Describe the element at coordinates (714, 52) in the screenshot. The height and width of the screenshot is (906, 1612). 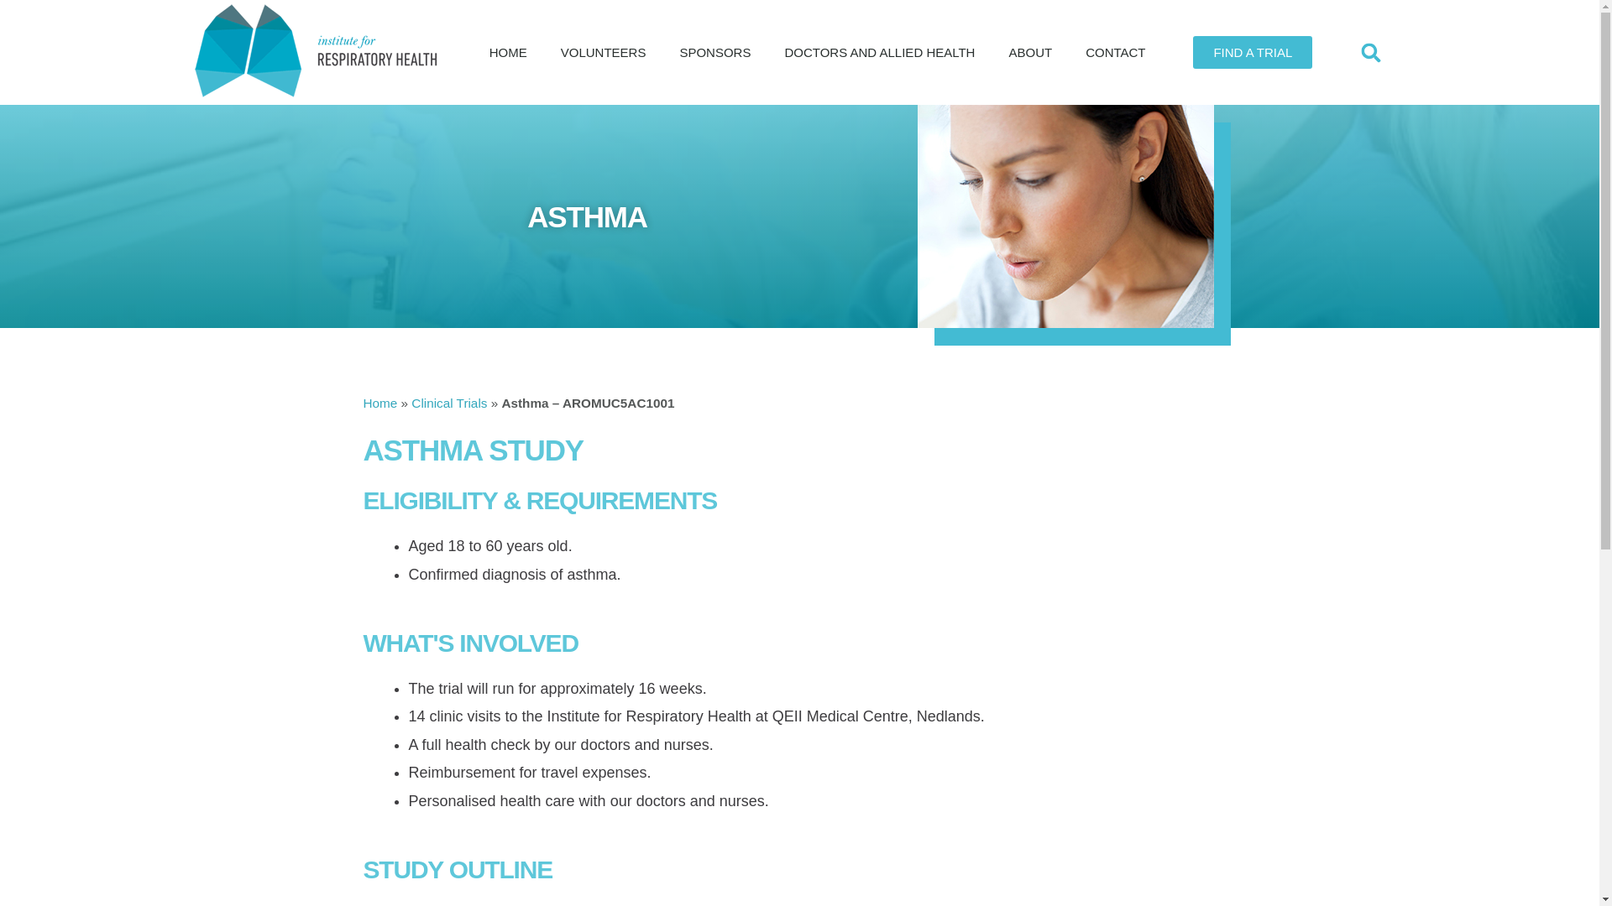
I see `SPONSORS` at that location.